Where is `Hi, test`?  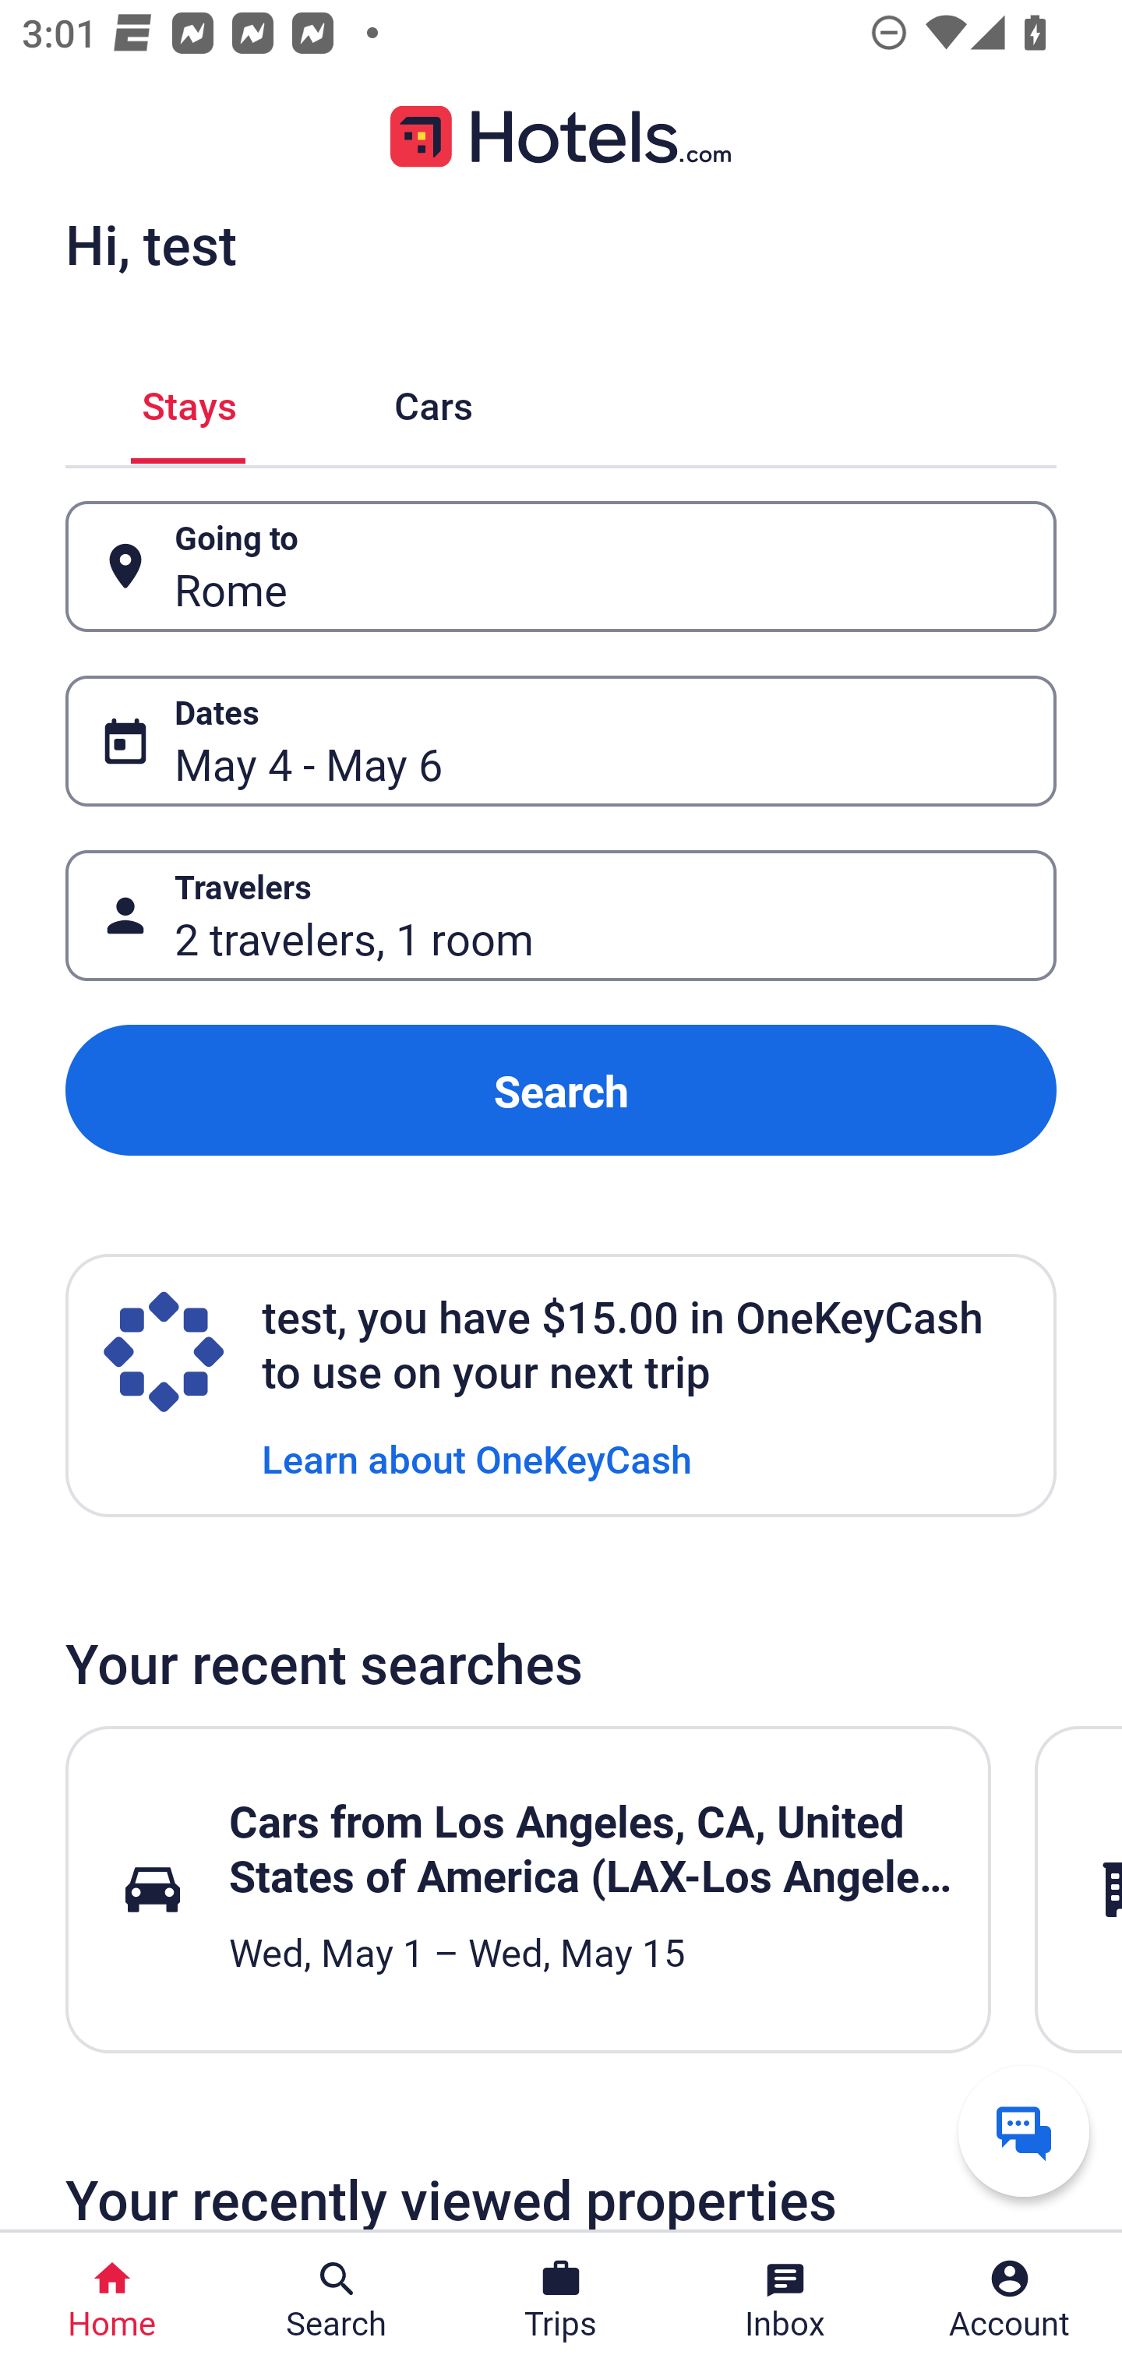 Hi, test is located at coordinates (150, 244).